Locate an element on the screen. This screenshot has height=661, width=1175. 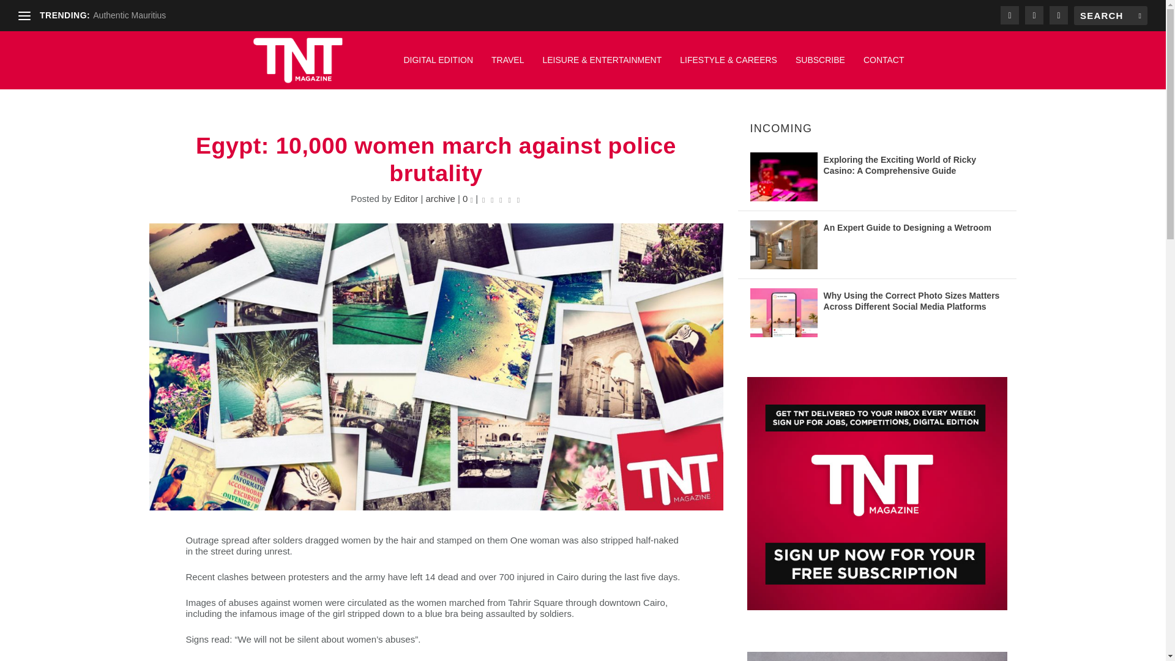
Authentic Mauritius is located at coordinates (129, 15).